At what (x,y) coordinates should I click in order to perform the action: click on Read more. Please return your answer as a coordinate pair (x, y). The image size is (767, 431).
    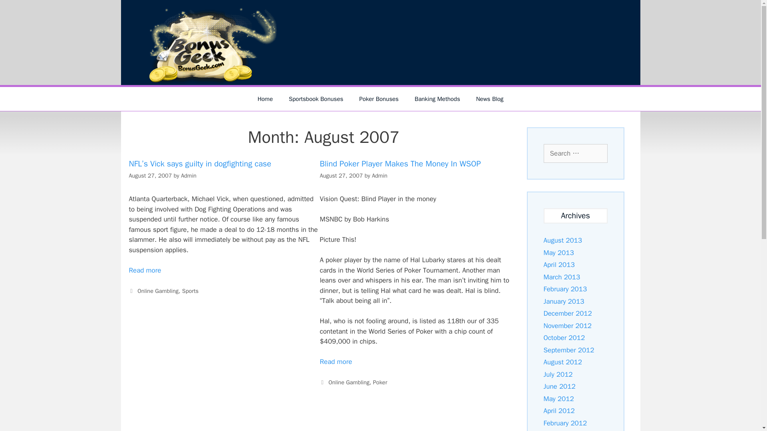
    Looking at the image, I should click on (336, 362).